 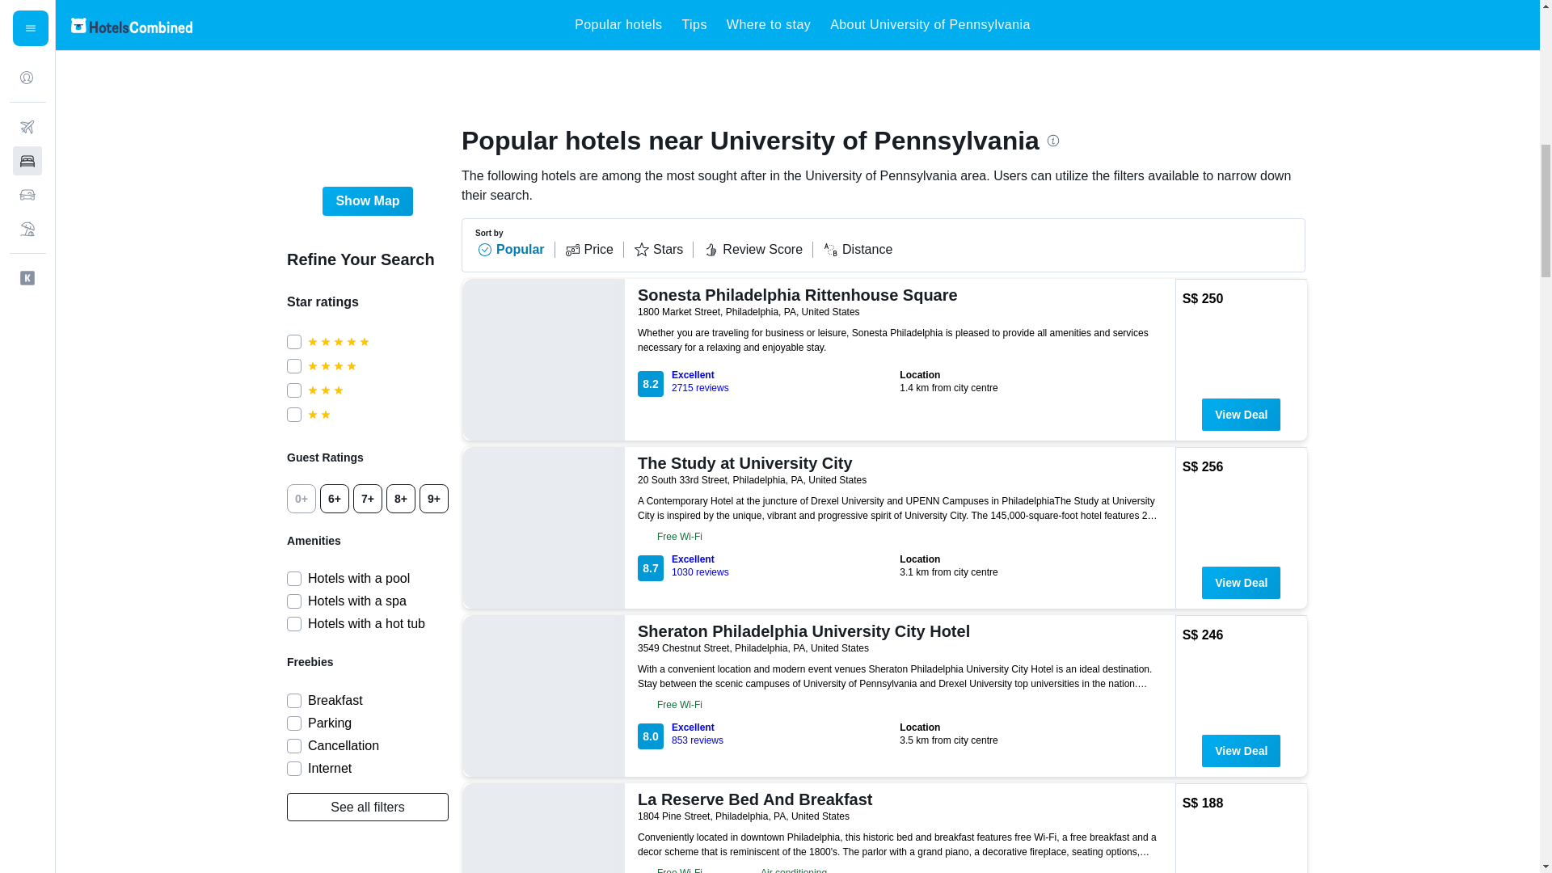 I want to click on Home, so click(x=398, y=23).